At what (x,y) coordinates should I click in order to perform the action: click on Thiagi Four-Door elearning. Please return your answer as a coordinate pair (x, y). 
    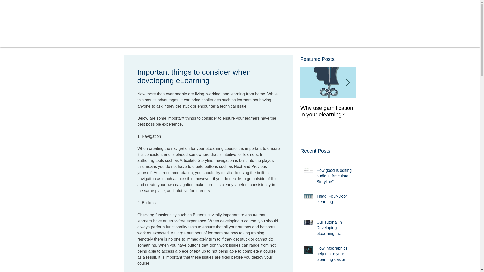
    Looking at the image, I should click on (335, 200).